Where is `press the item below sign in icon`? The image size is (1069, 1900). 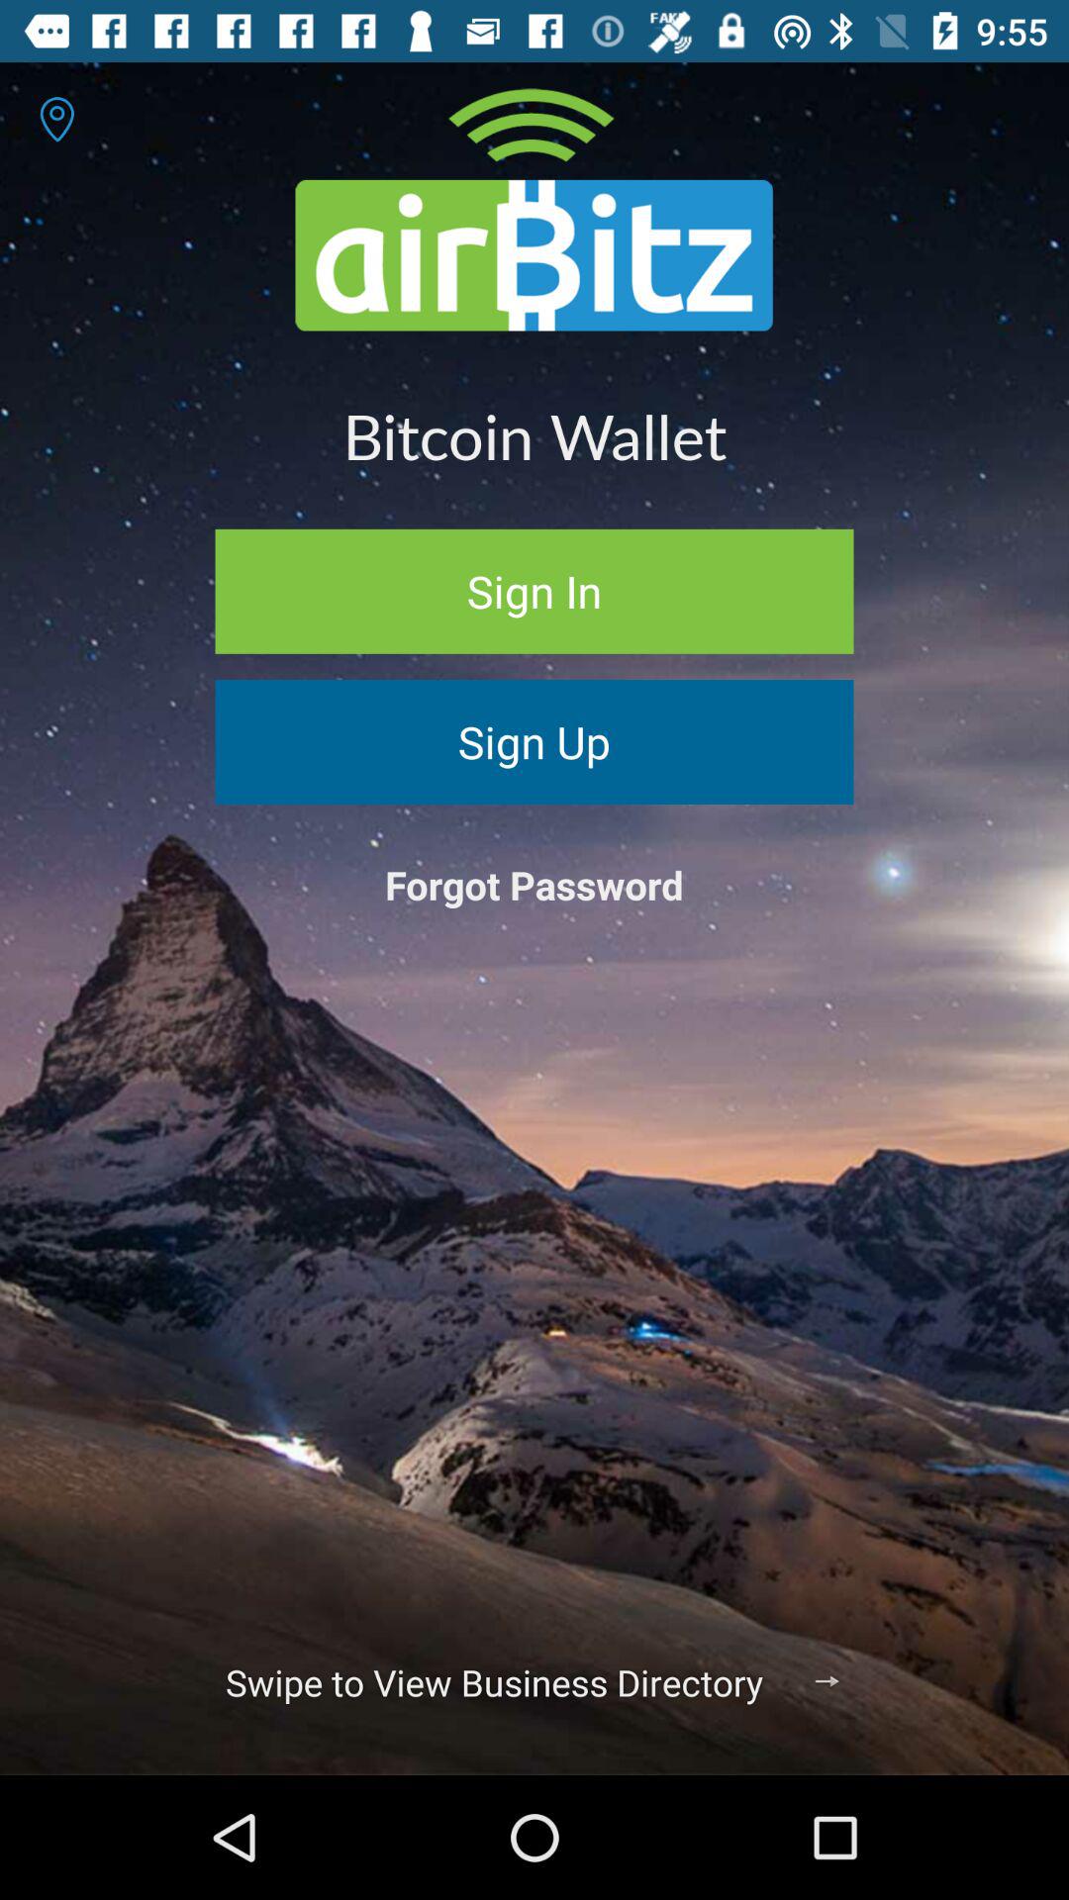
press the item below sign in icon is located at coordinates (534, 742).